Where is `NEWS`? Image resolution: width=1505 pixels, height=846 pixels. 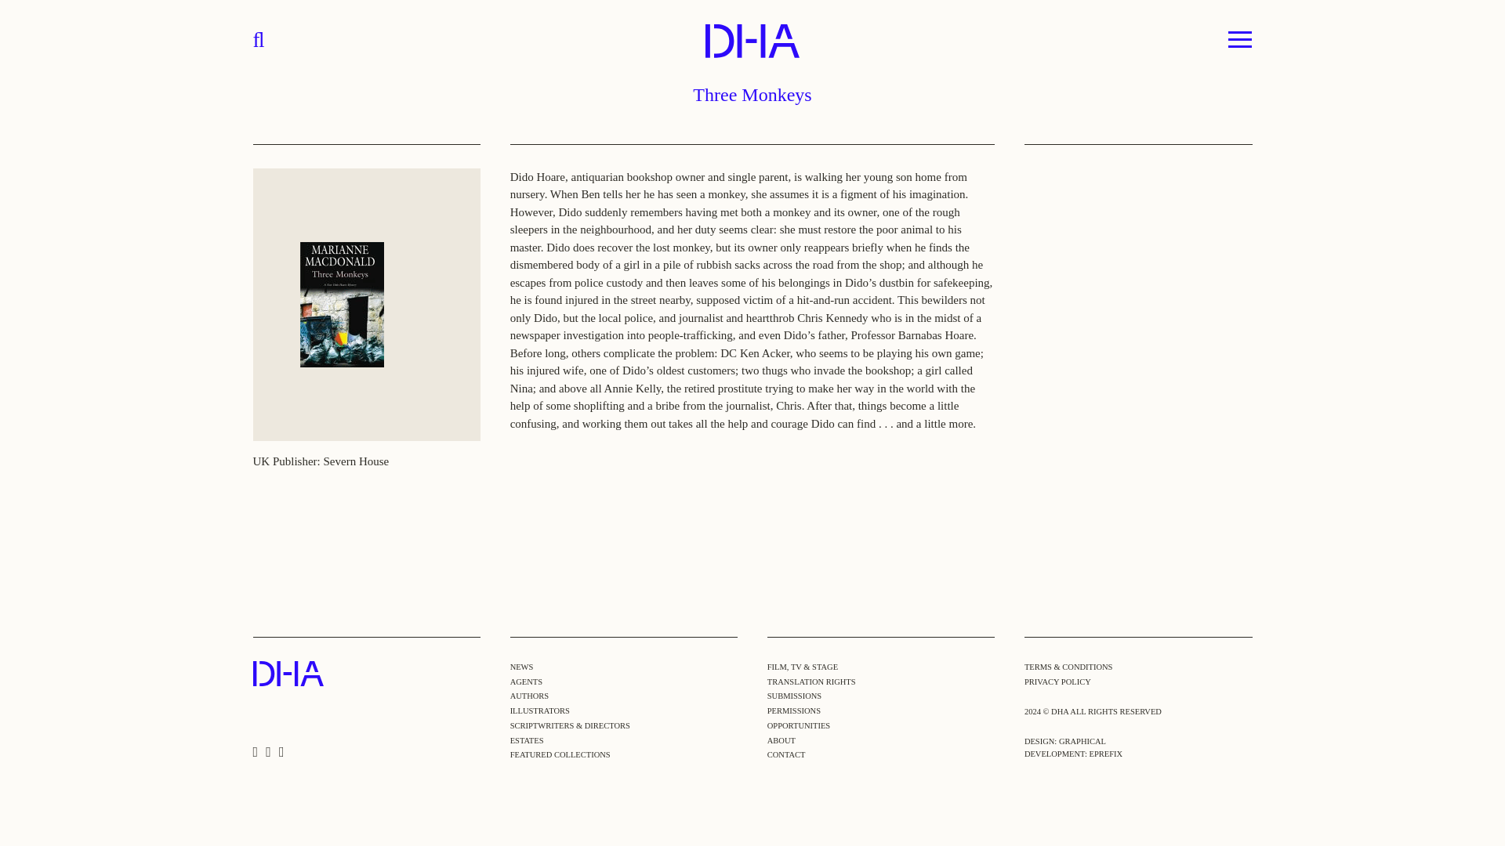 NEWS is located at coordinates (522, 667).